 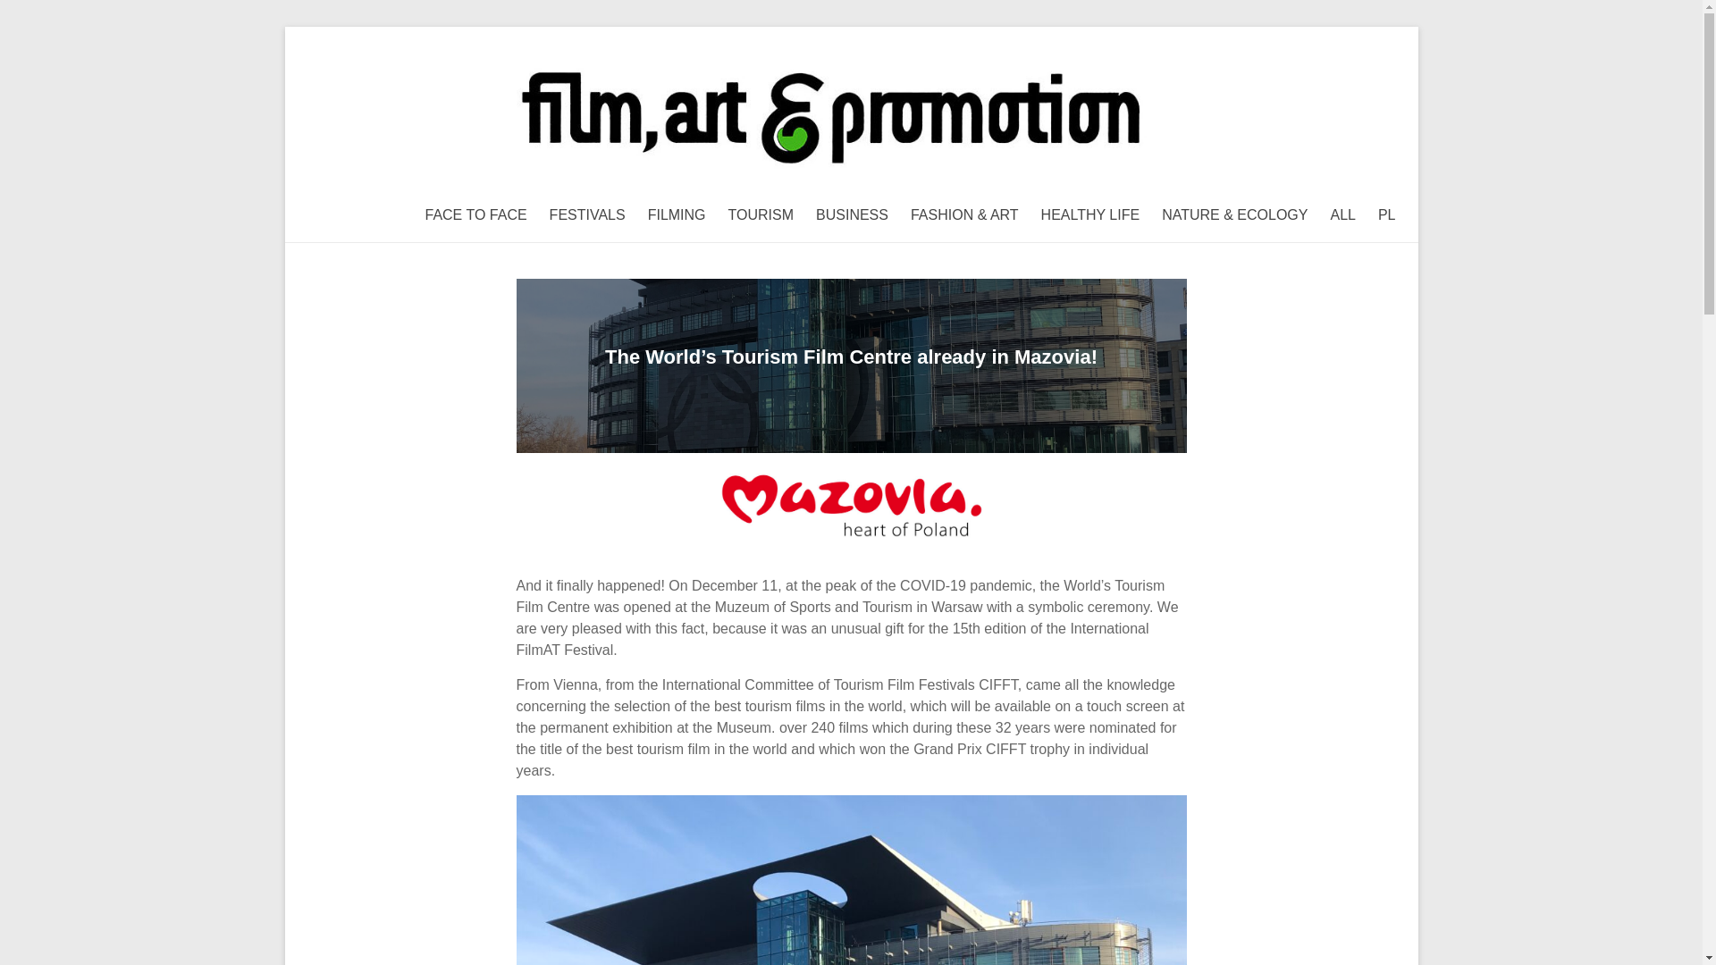 What do you see at coordinates (1090, 214) in the screenshot?
I see `HEALTHY LIFE` at bounding box center [1090, 214].